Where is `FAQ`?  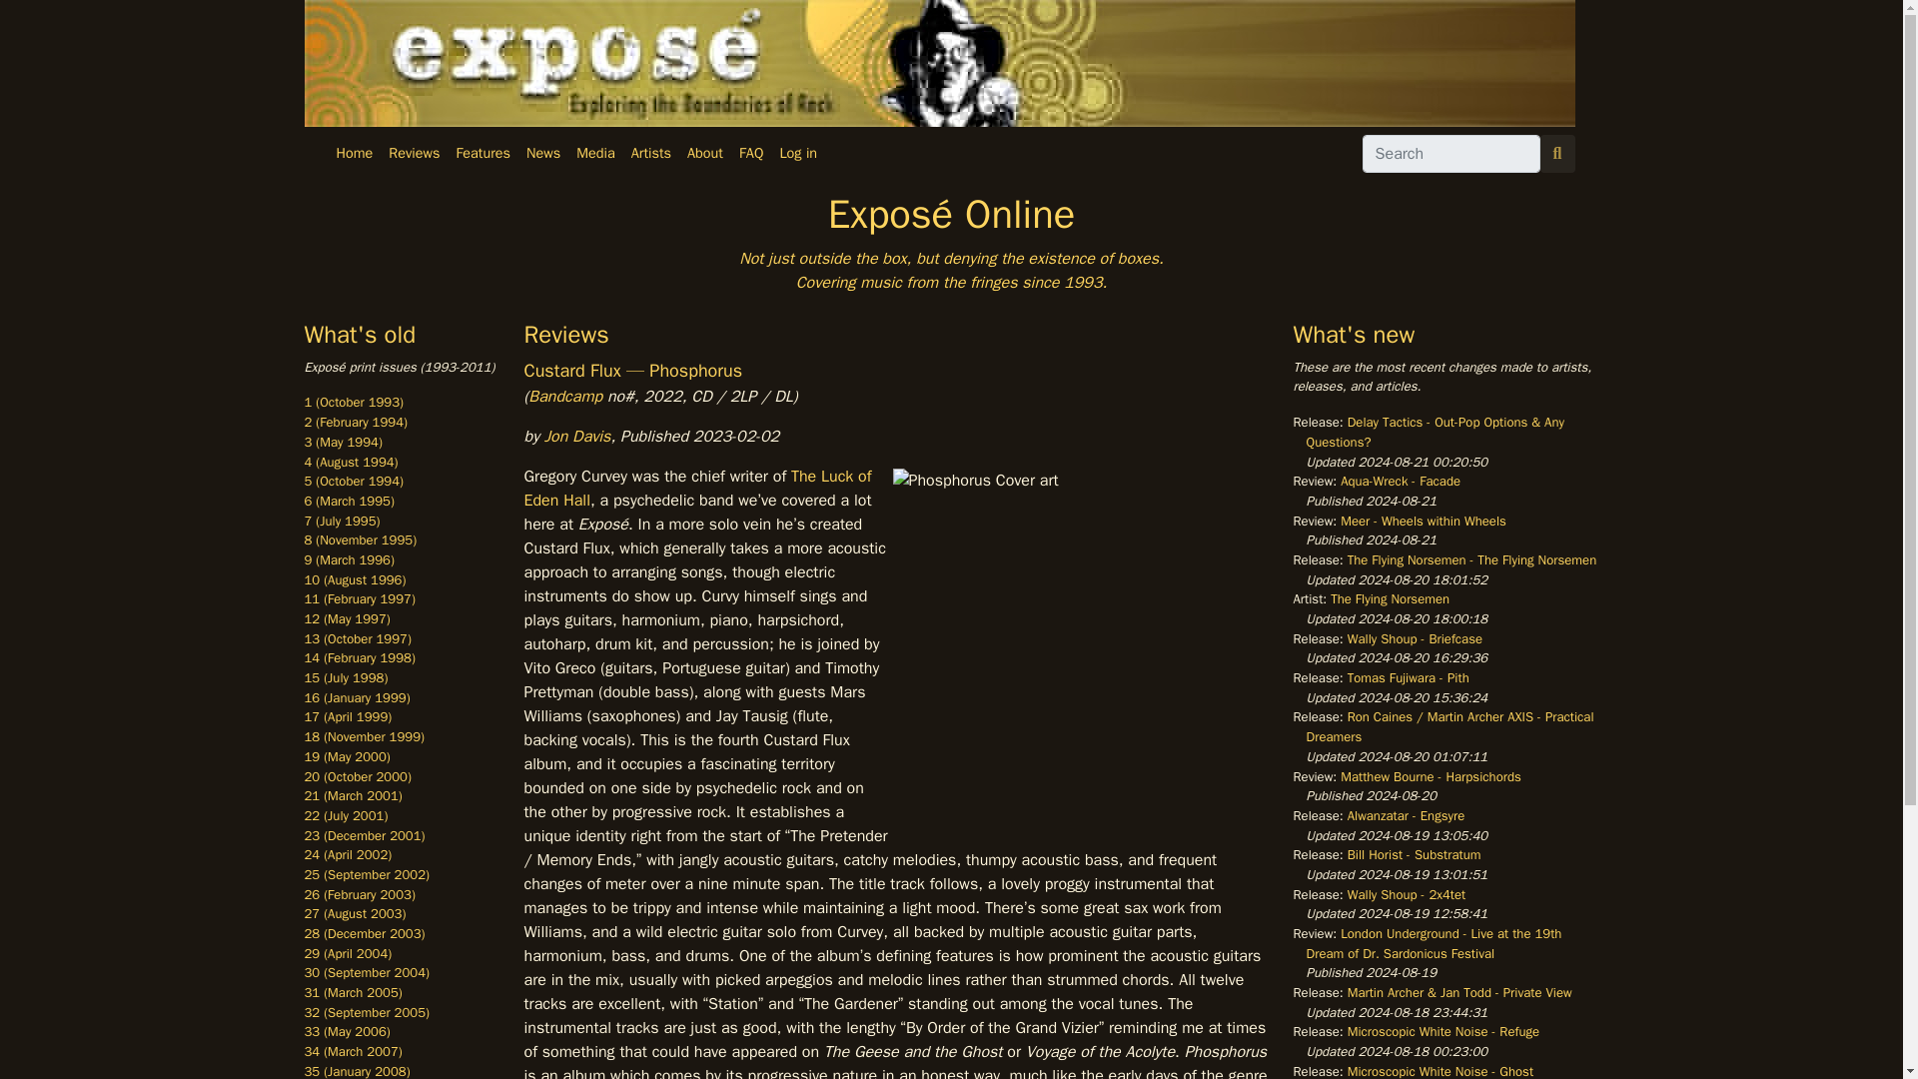 FAQ is located at coordinates (750, 154).